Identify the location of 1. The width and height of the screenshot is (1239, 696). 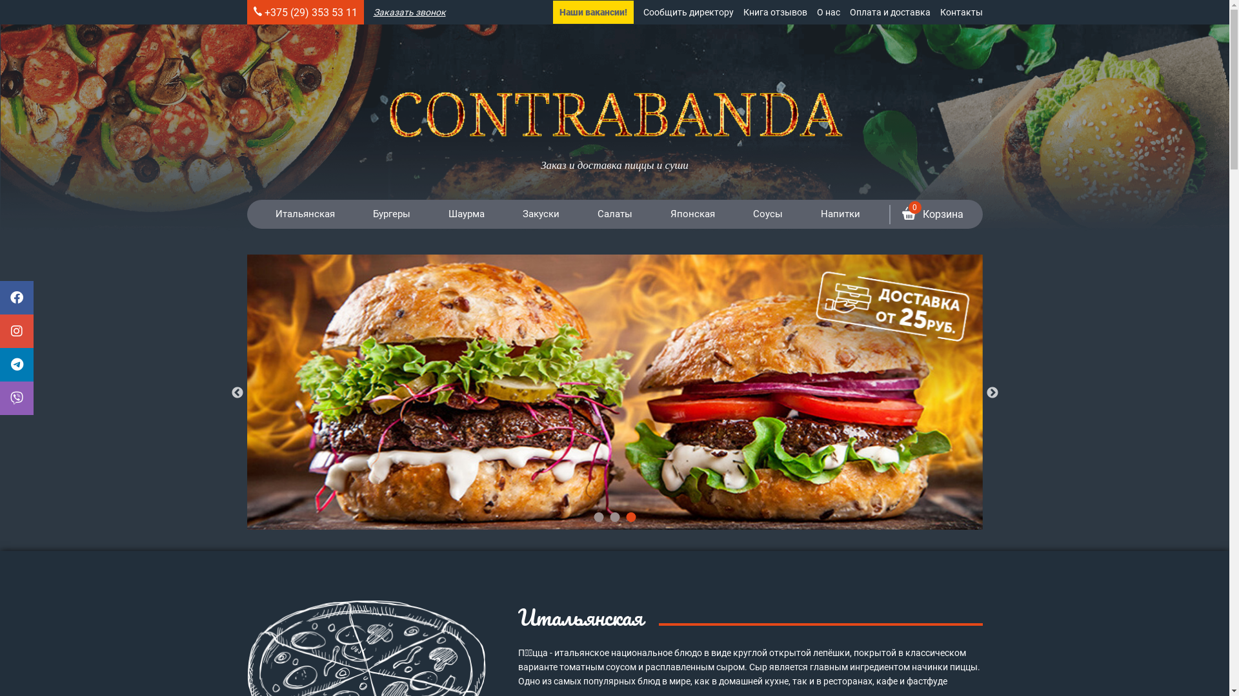
(599, 517).